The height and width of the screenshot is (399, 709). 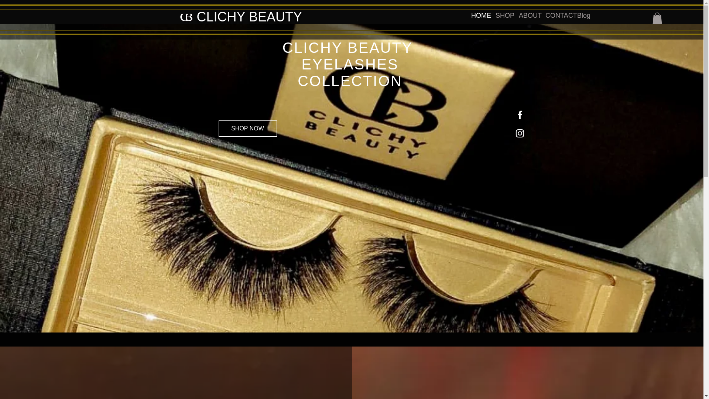 I want to click on CLICHY BEAUTY, so click(x=249, y=16).